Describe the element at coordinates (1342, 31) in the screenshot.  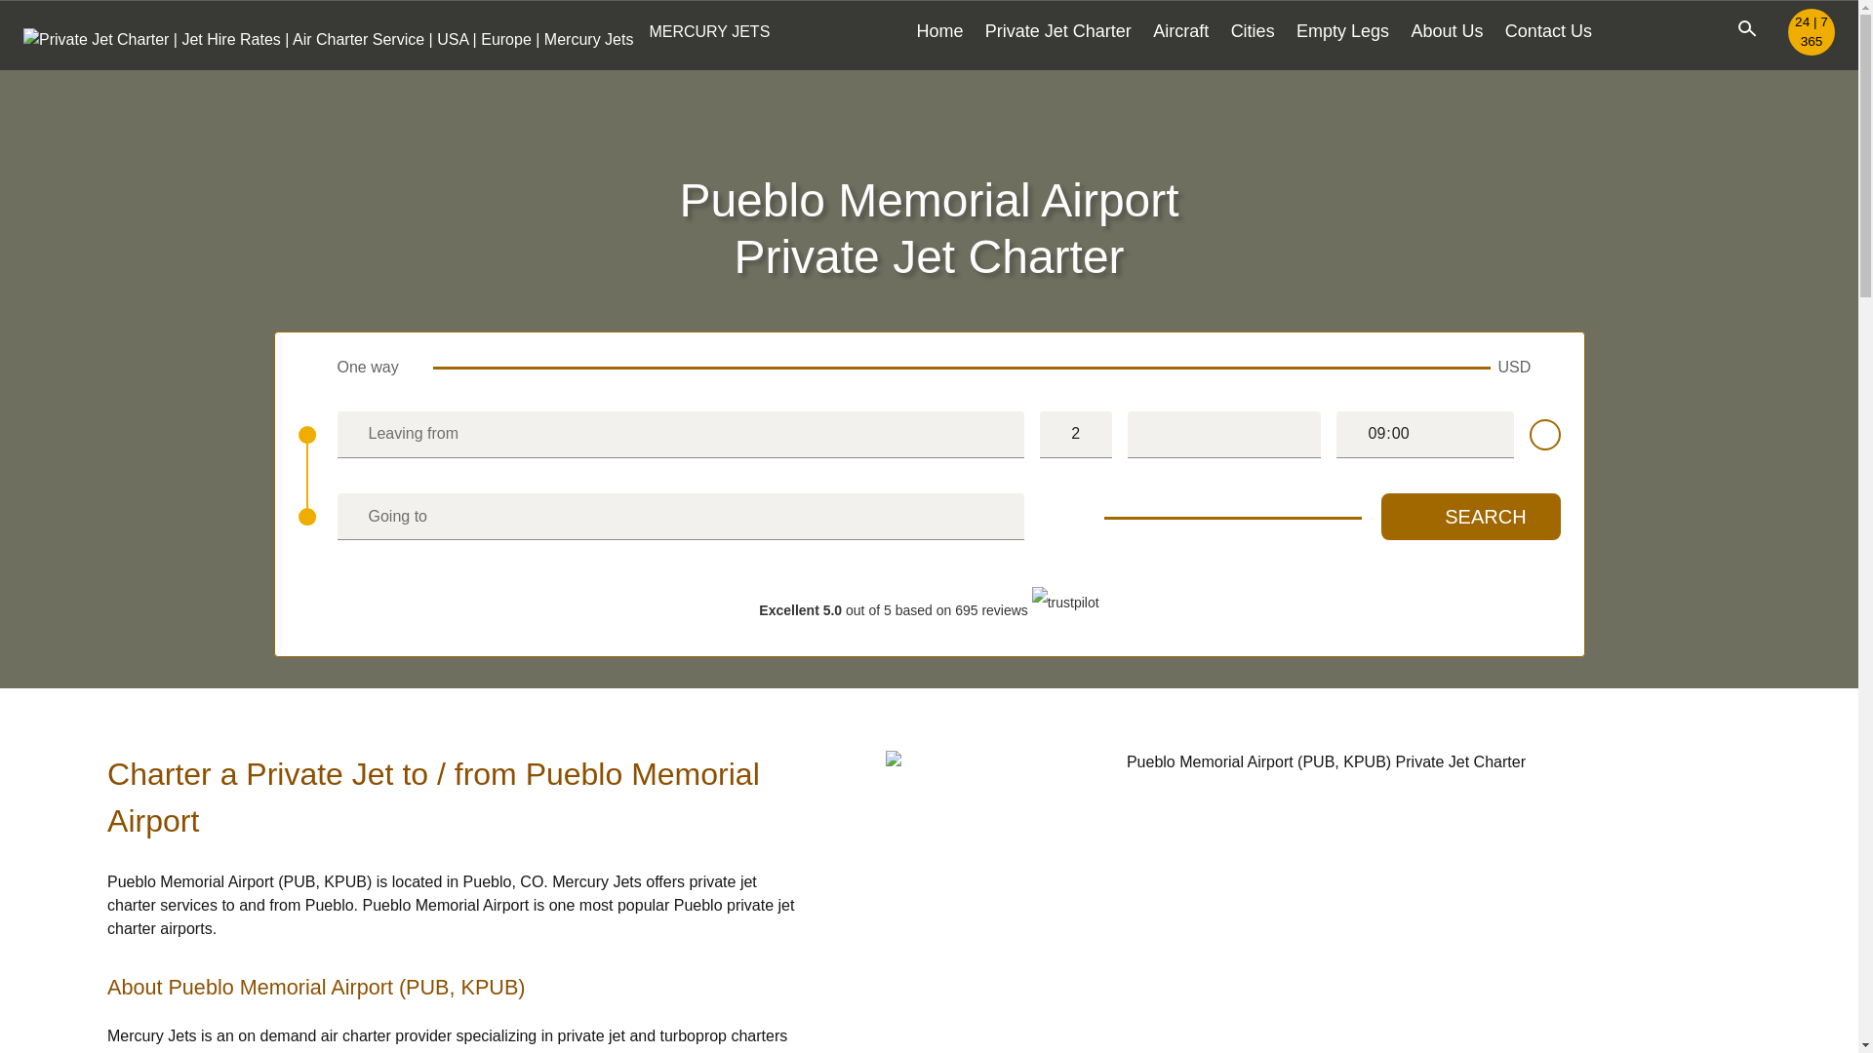
I see `Empty Legs` at that location.